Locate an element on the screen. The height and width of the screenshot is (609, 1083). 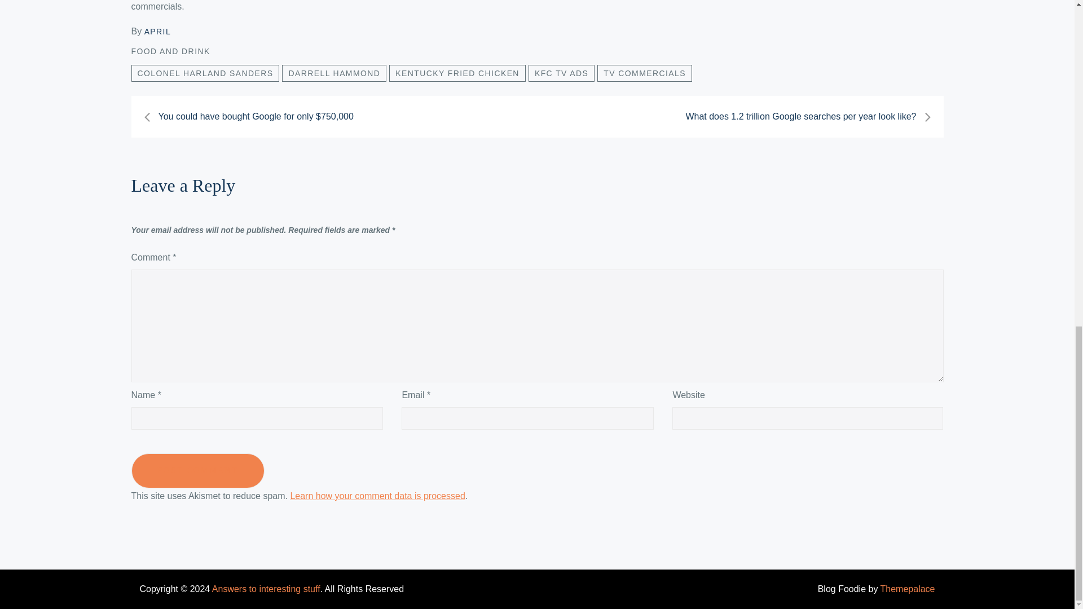
DARRELL HAMMOND is located at coordinates (334, 73).